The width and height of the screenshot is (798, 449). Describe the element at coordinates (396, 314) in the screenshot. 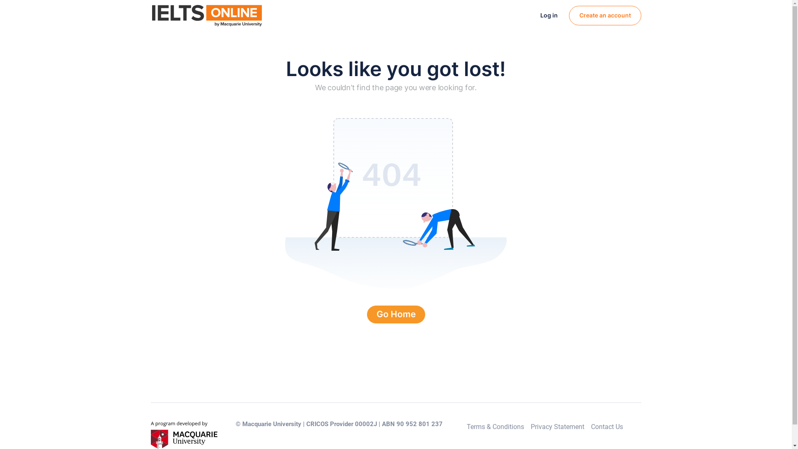

I see `Go Home` at that location.